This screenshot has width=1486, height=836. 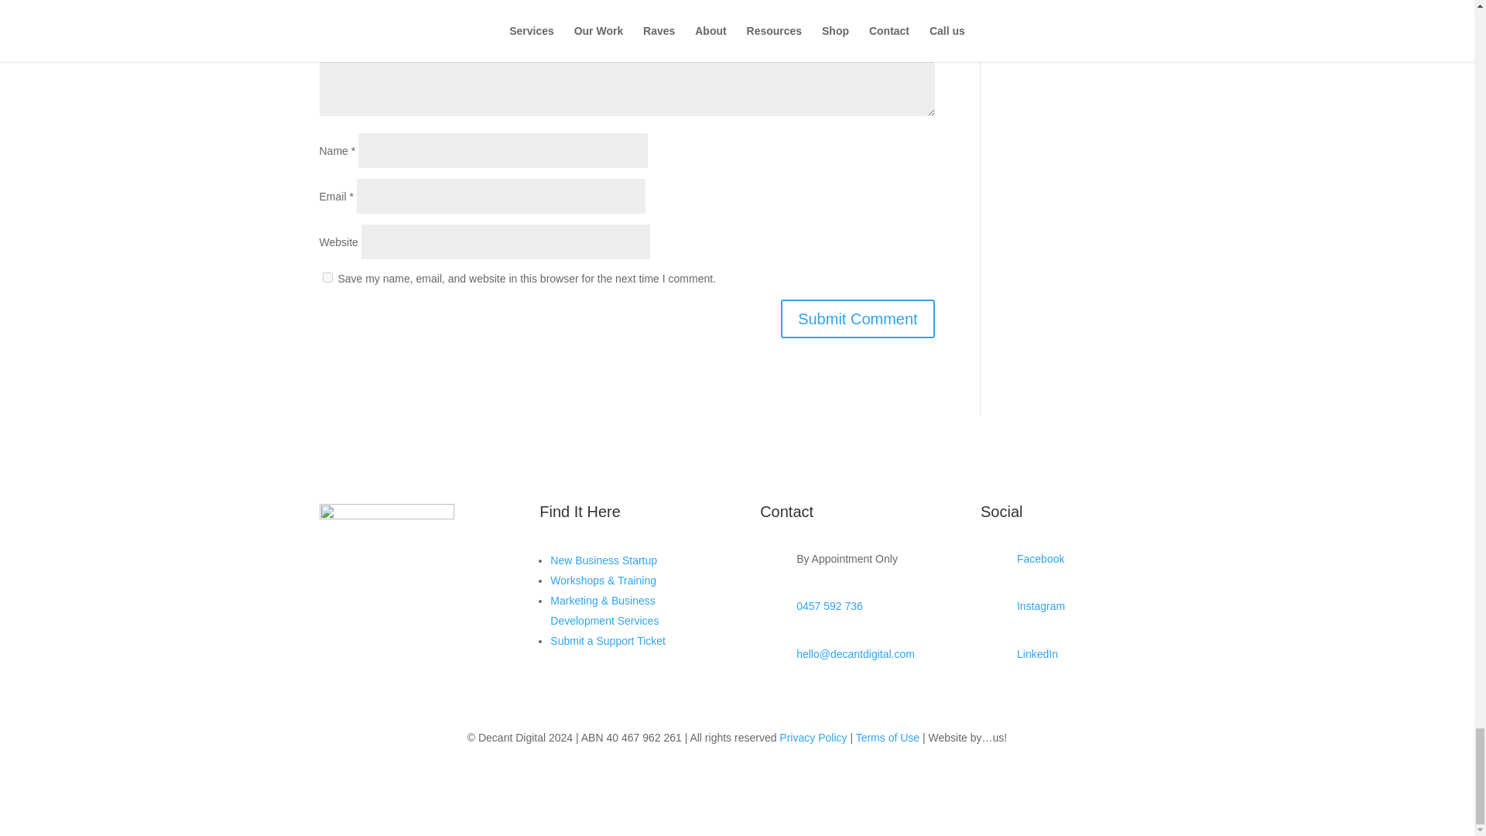 I want to click on Submit a Support Ticket, so click(x=608, y=640).